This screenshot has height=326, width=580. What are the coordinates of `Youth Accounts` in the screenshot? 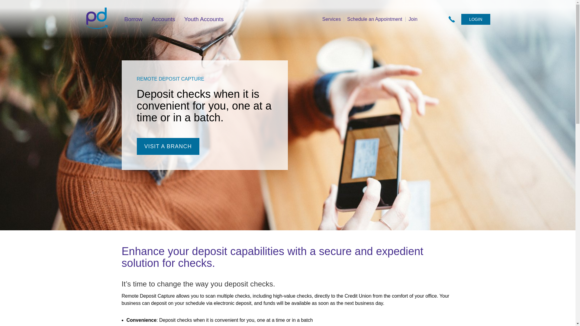 It's located at (204, 19).